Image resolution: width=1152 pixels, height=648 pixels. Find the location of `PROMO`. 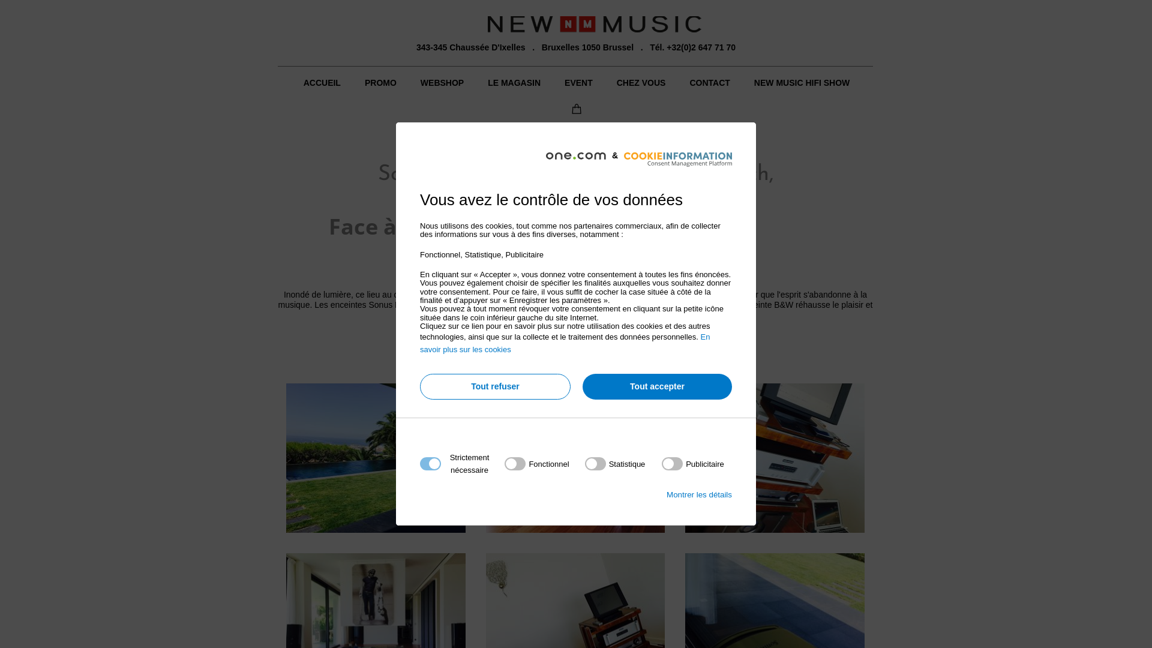

PROMO is located at coordinates (380, 83).